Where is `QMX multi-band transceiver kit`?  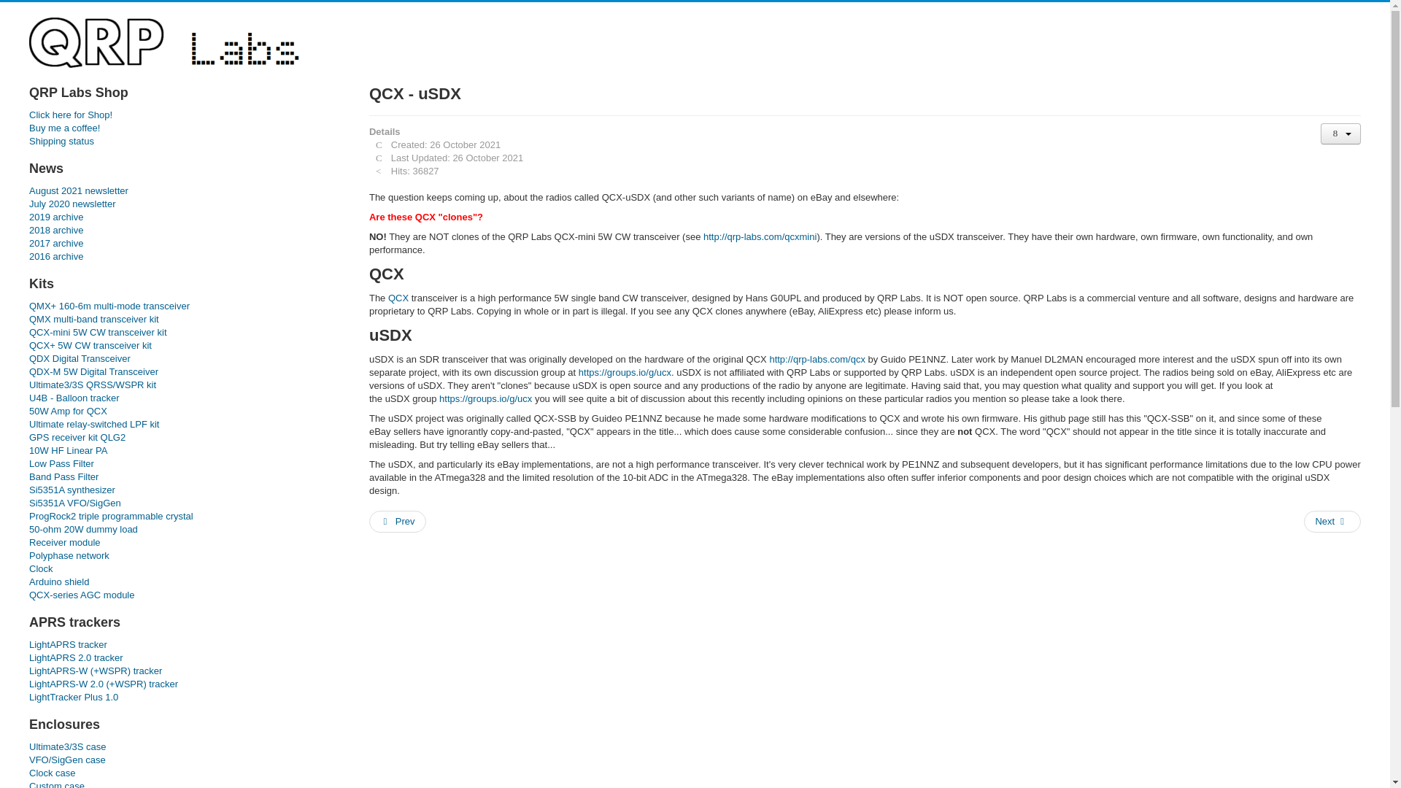
QMX multi-band transceiver kit is located at coordinates (185, 320).